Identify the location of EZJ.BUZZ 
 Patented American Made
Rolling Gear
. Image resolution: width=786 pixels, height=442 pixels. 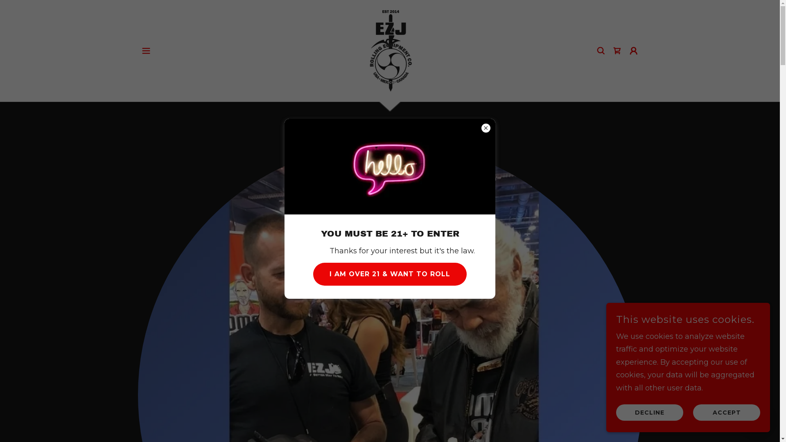
(390, 50).